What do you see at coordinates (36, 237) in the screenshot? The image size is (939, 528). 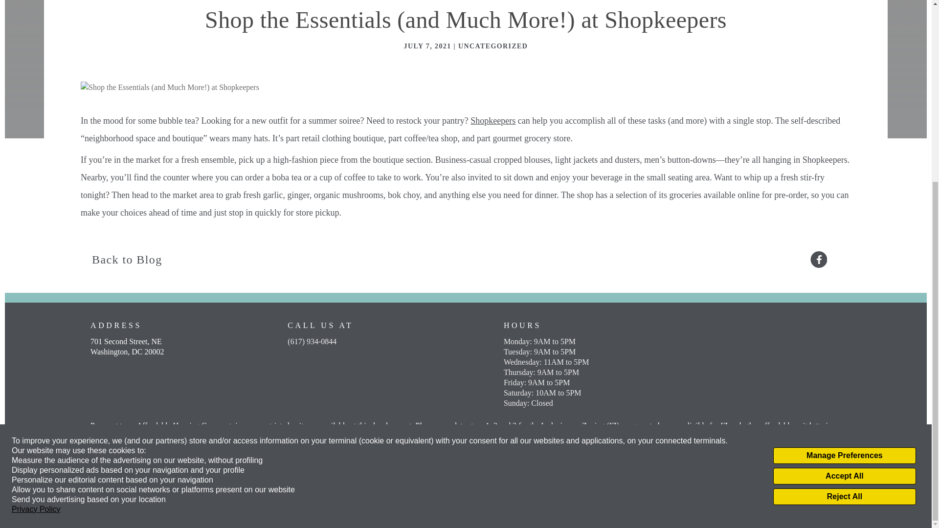 I see `Privacy Policy` at bounding box center [36, 237].